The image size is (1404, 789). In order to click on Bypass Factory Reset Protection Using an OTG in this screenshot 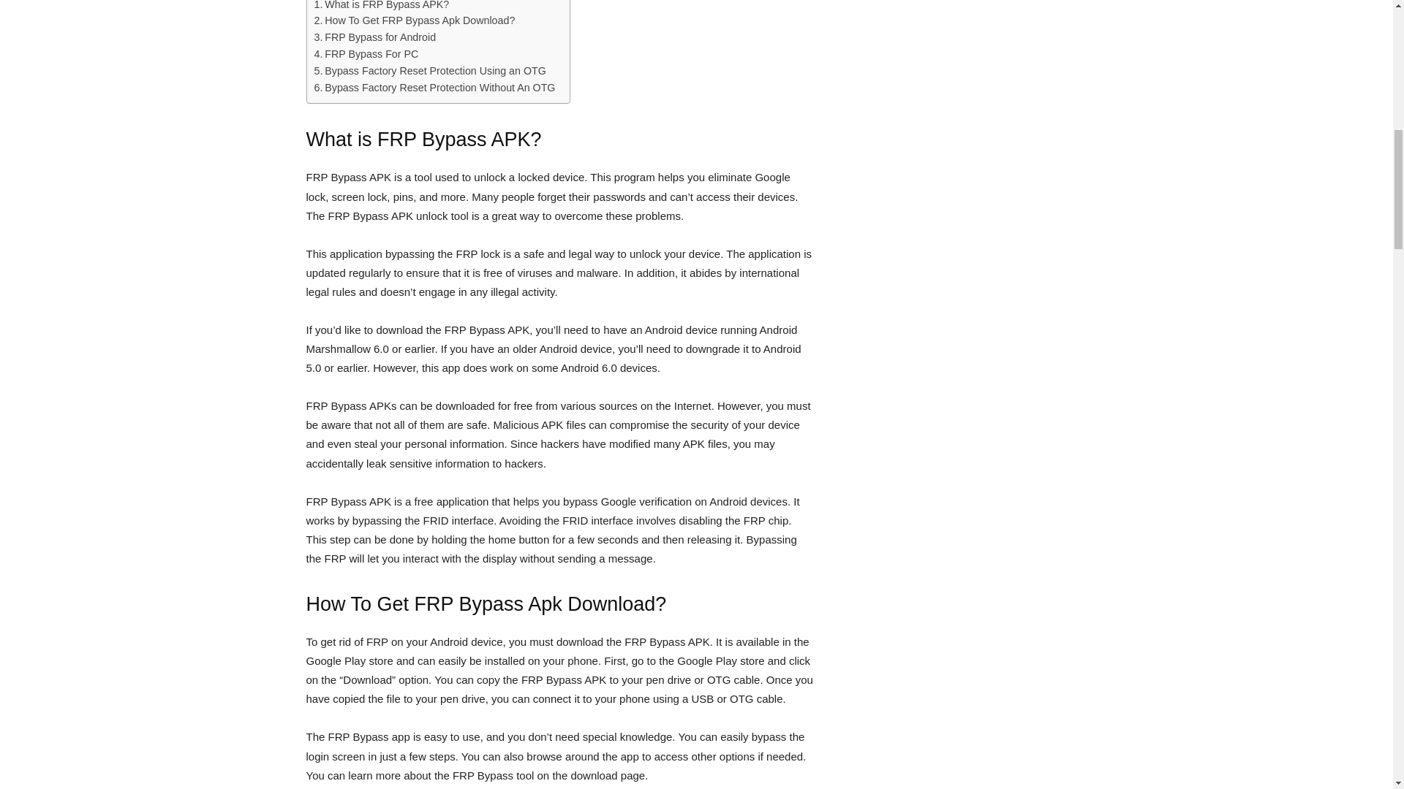, I will do `click(430, 72)`.